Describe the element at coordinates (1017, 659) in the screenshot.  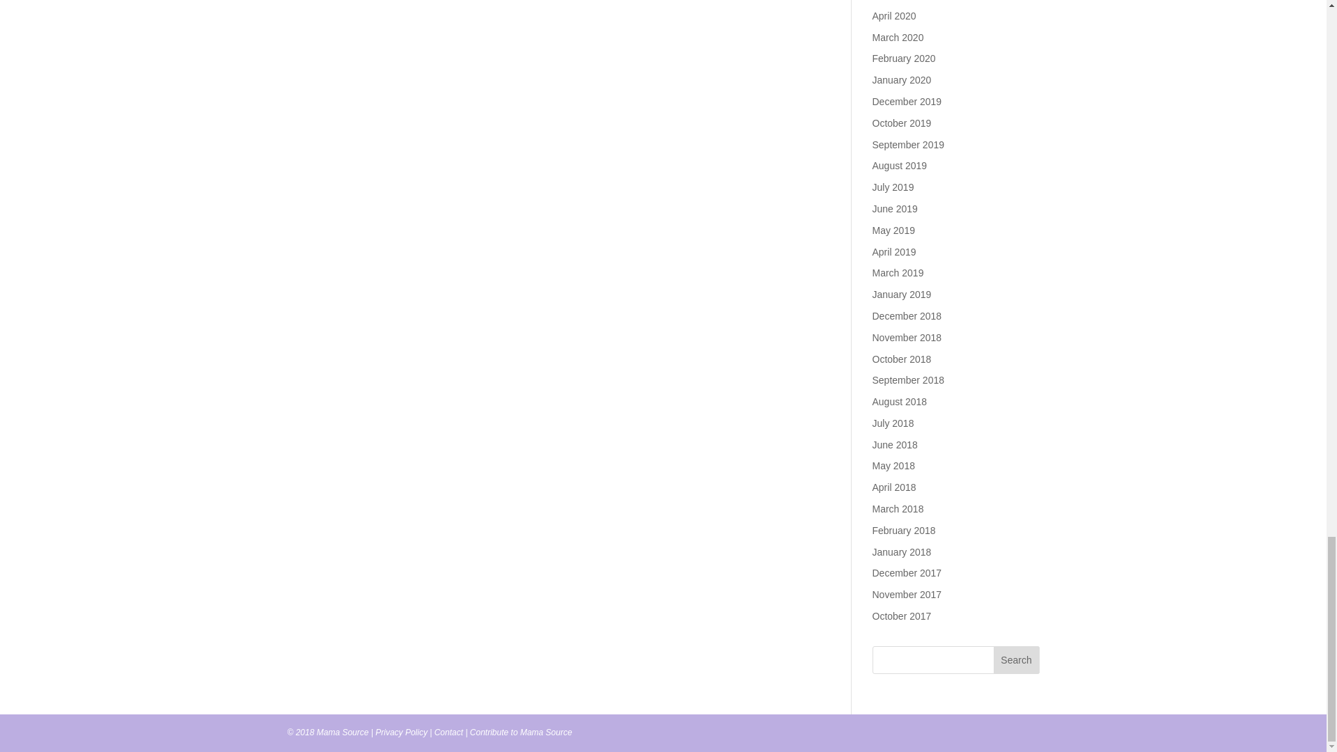
I see `Search` at that location.